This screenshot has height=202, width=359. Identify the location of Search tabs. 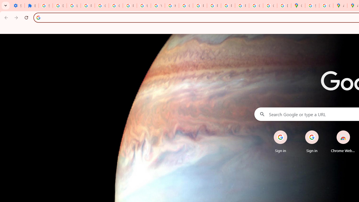
(6, 6).